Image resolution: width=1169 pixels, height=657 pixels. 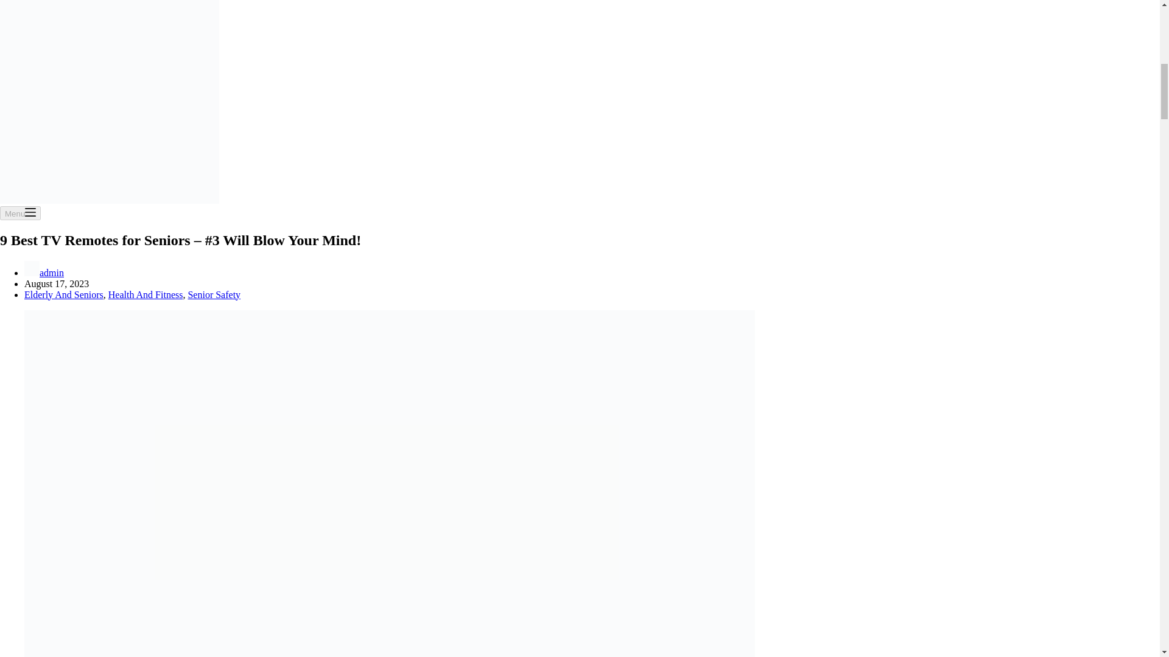 I want to click on Menu, so click(x=21, y=213).